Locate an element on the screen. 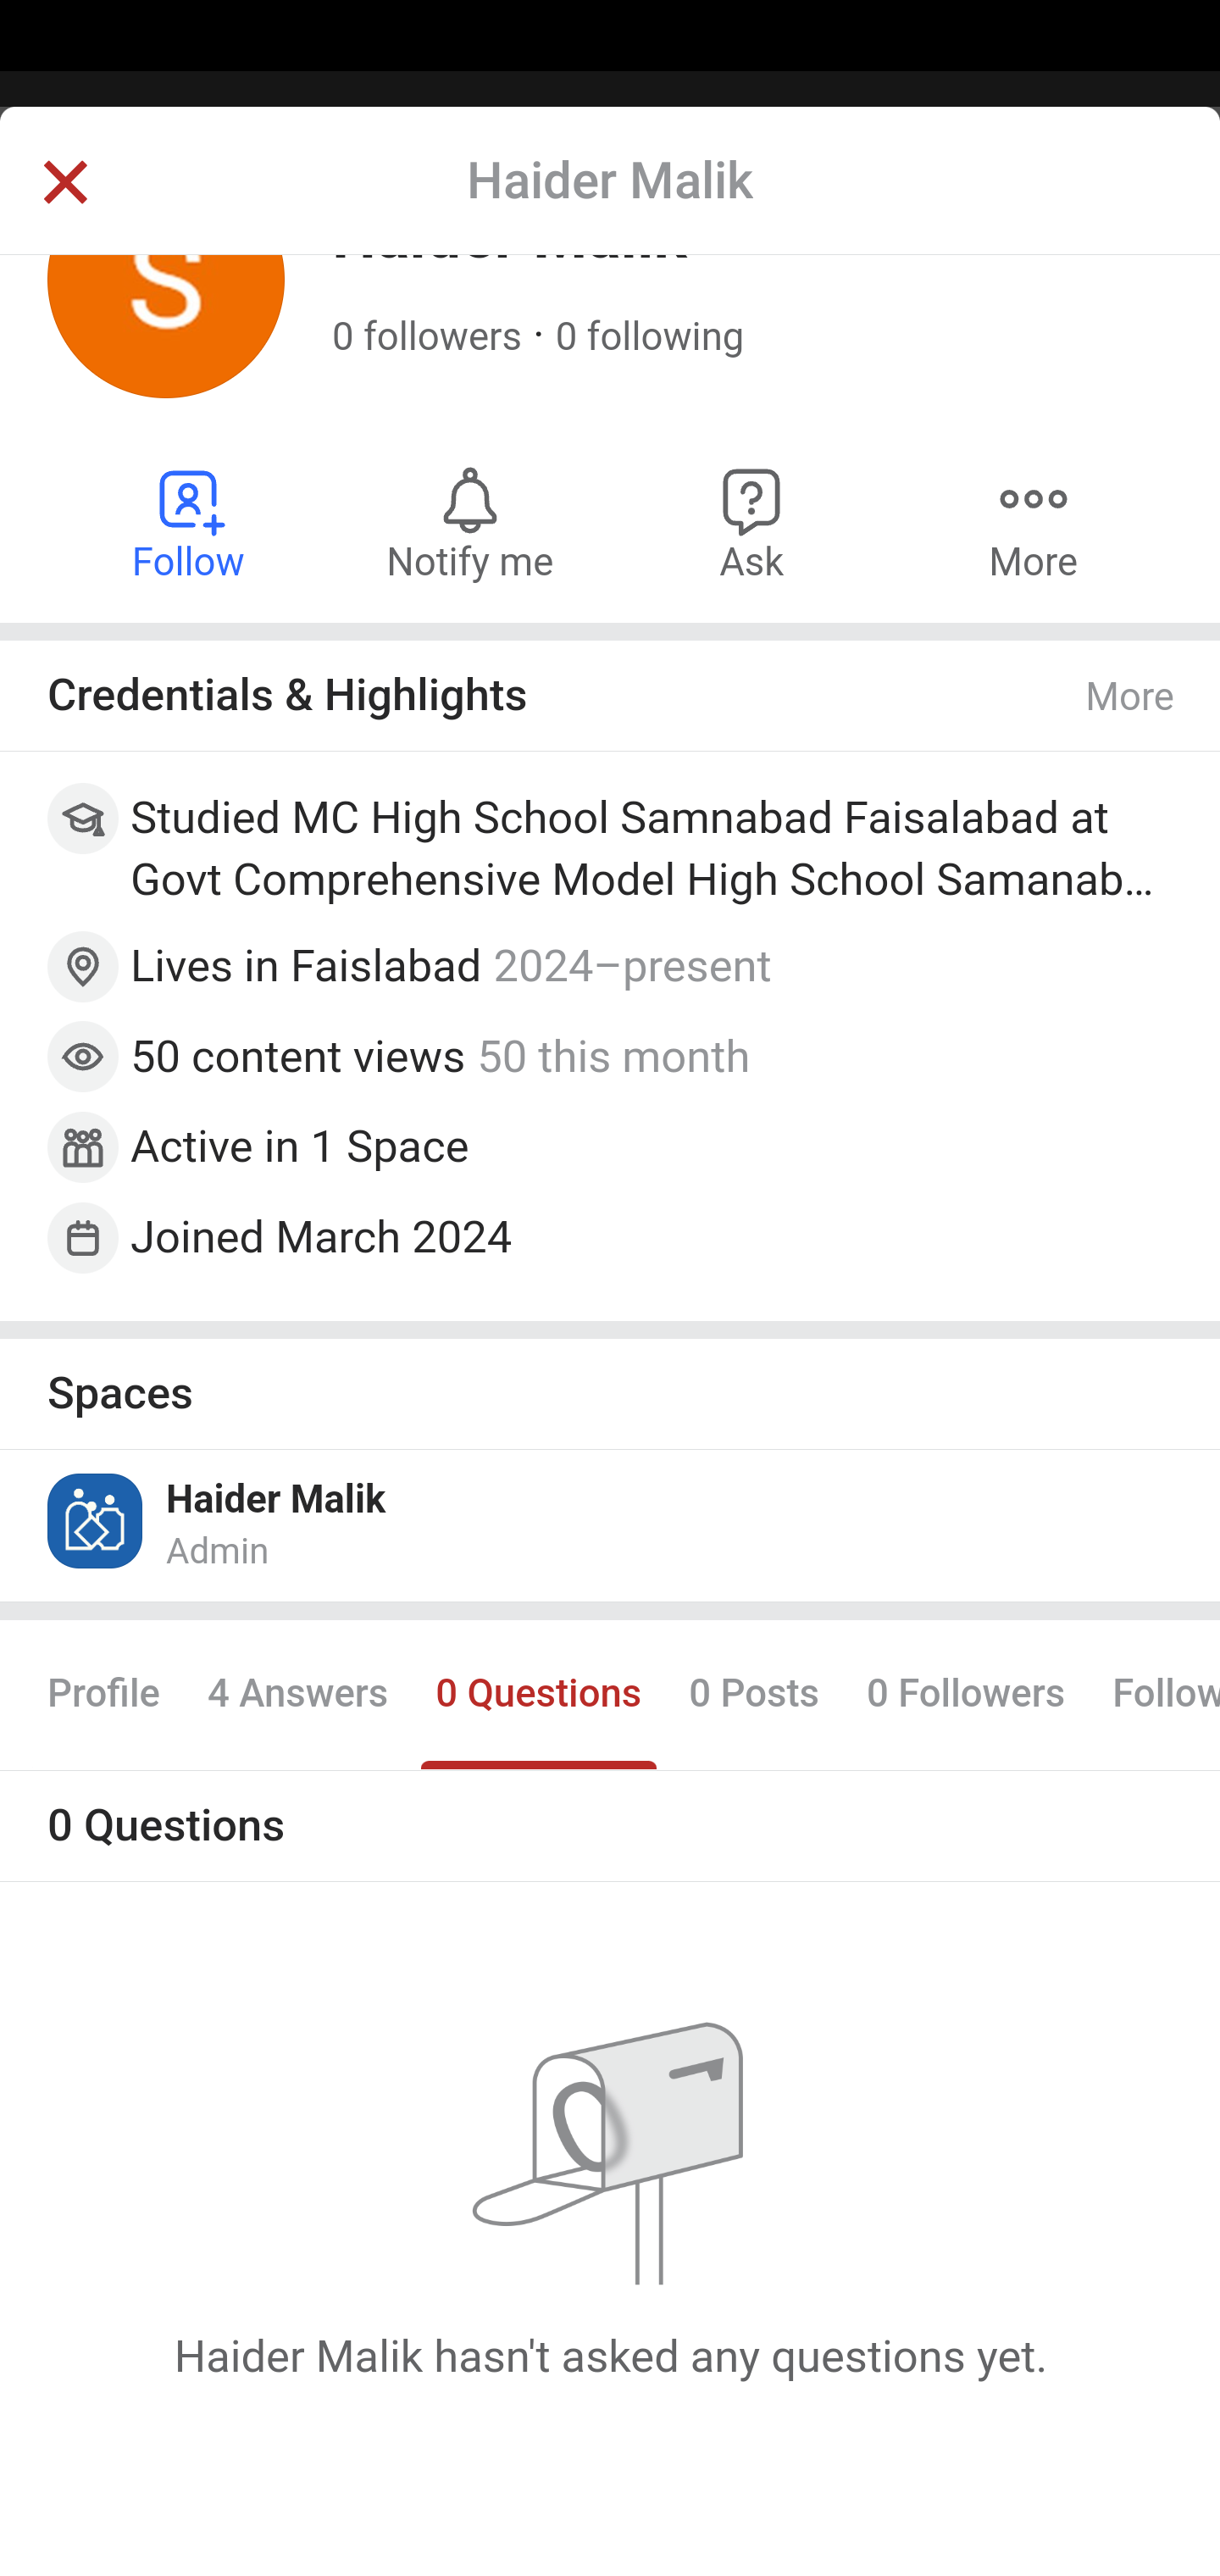 Image resolution: width=1220 pixels, height=2576 pixels. Follow Haider Malik Follow is located at coordinates (190, 524).